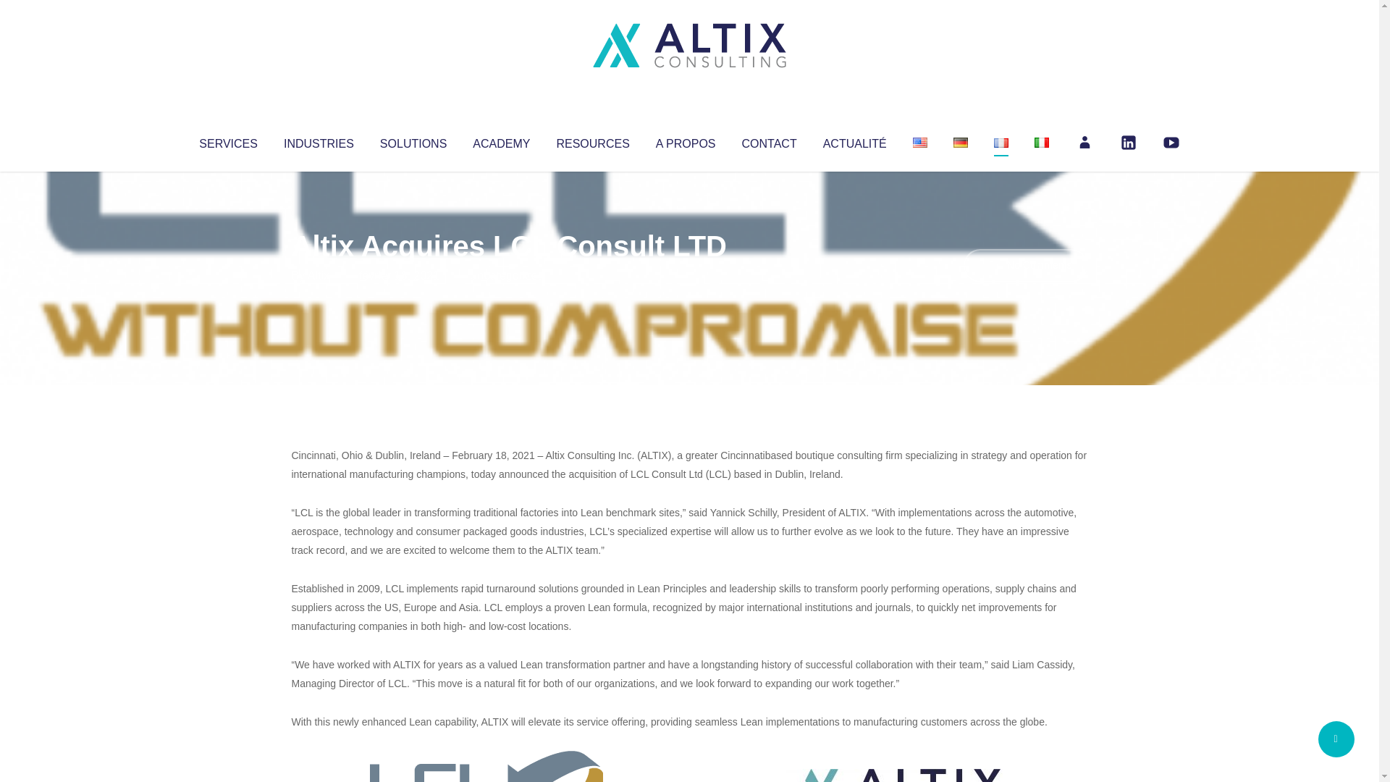  What do you see at coordinates (686, 140) in the screenshot?
I see `A PROPOS` at bounding box center [686, 140].